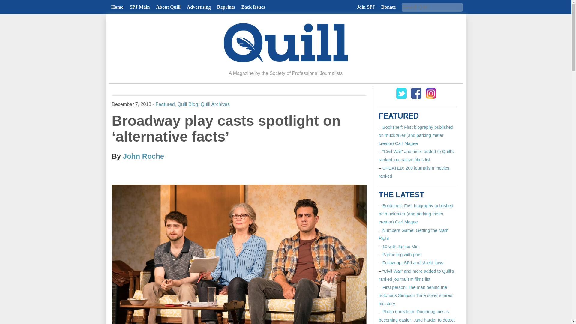 Image resolution: width=576 pixels, height=324 pixels. I want to click on Quill Blog, so click(188, 104).